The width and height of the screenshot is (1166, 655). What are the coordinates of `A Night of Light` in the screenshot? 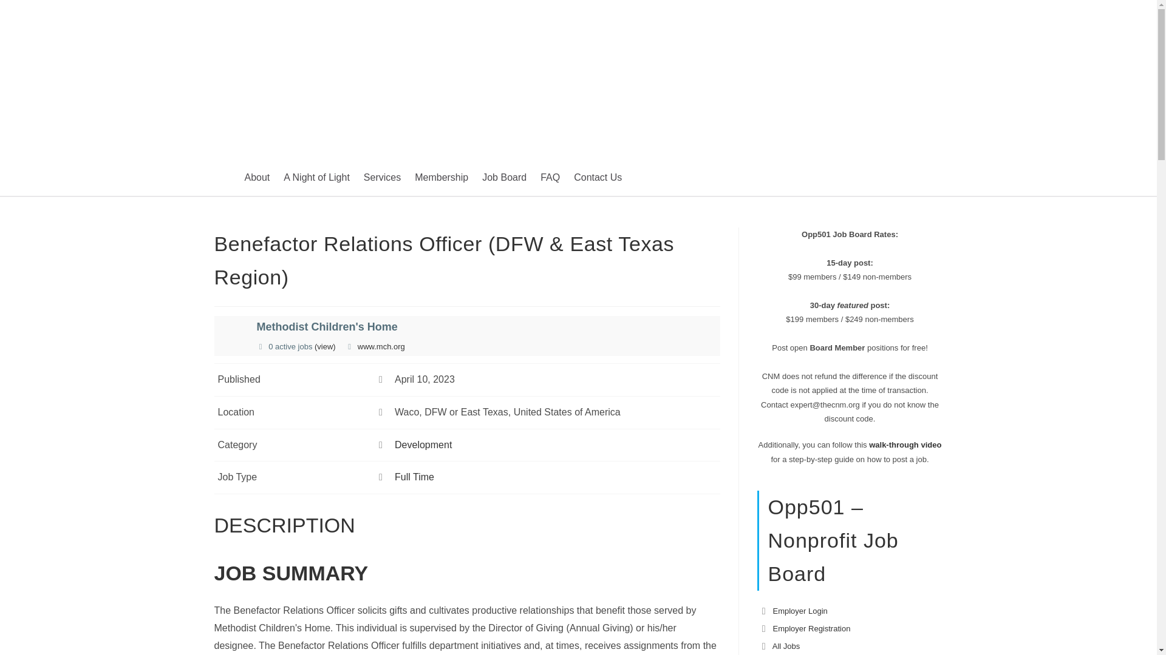 It's located at (316, 178).